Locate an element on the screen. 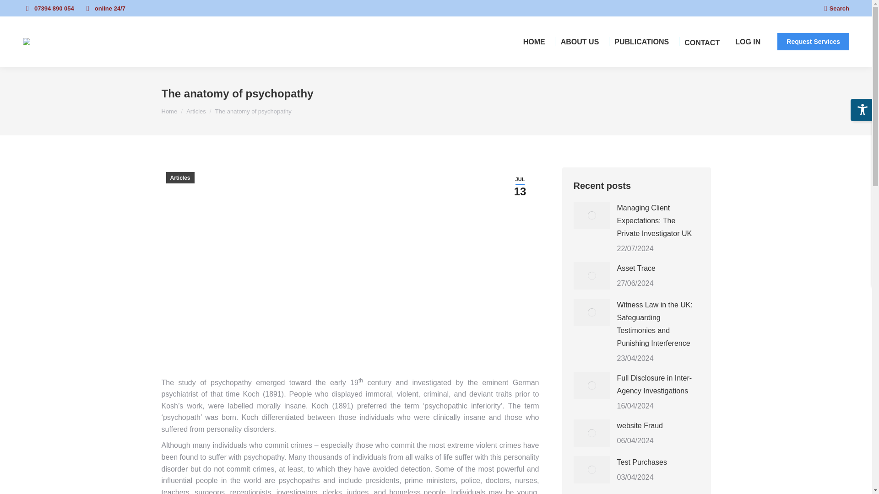 The height and width of the screenshot is (494, 879). Search is located at coordinates (836, 8).